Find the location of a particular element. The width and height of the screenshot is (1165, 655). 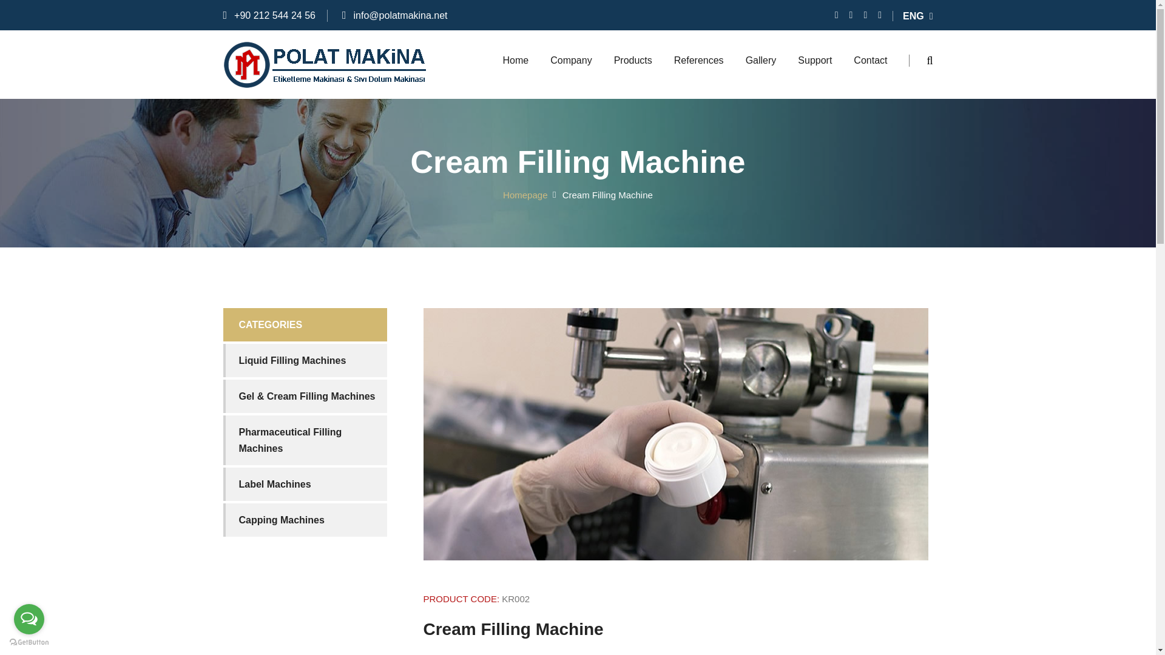

Products is located at coordinates (633, 61).